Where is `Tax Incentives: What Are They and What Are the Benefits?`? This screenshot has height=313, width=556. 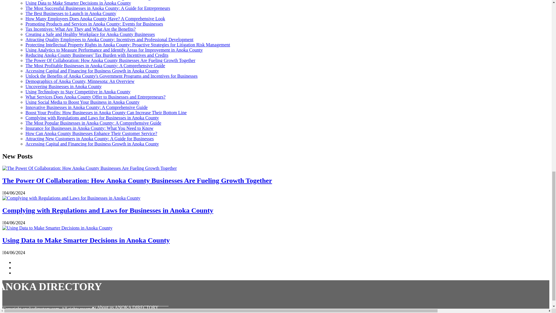 Tax Incentives: What Are They and What Are the Benefits? is located at coordinates (81, 29).